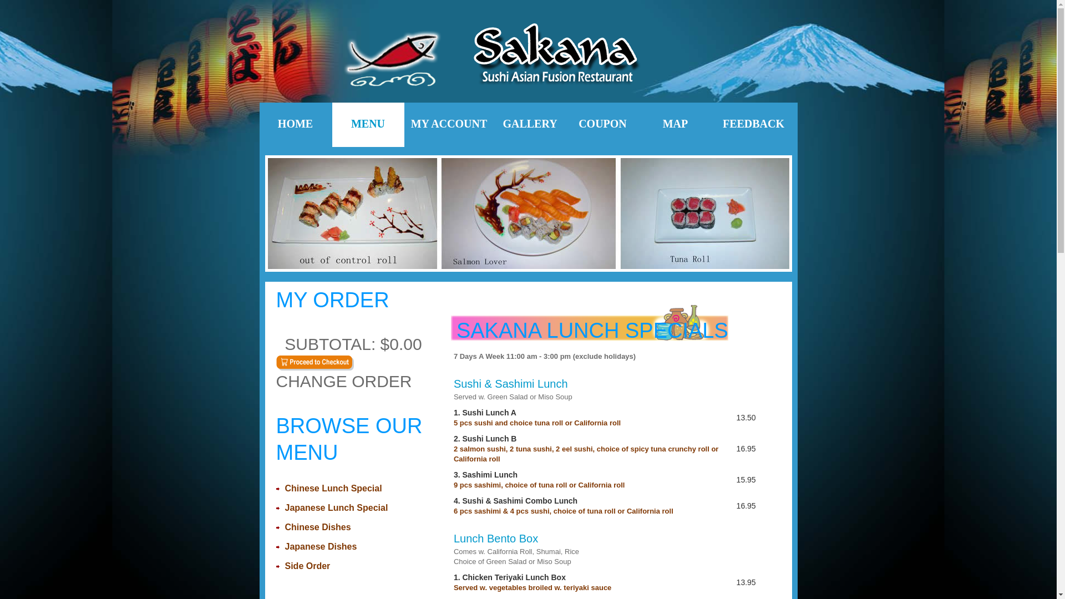 The width and height of the screenshot is (1065, 599). I want to click on Sakana Sushi Asian Fusion Restaurant, New Britain, PA, so click(529, 57).